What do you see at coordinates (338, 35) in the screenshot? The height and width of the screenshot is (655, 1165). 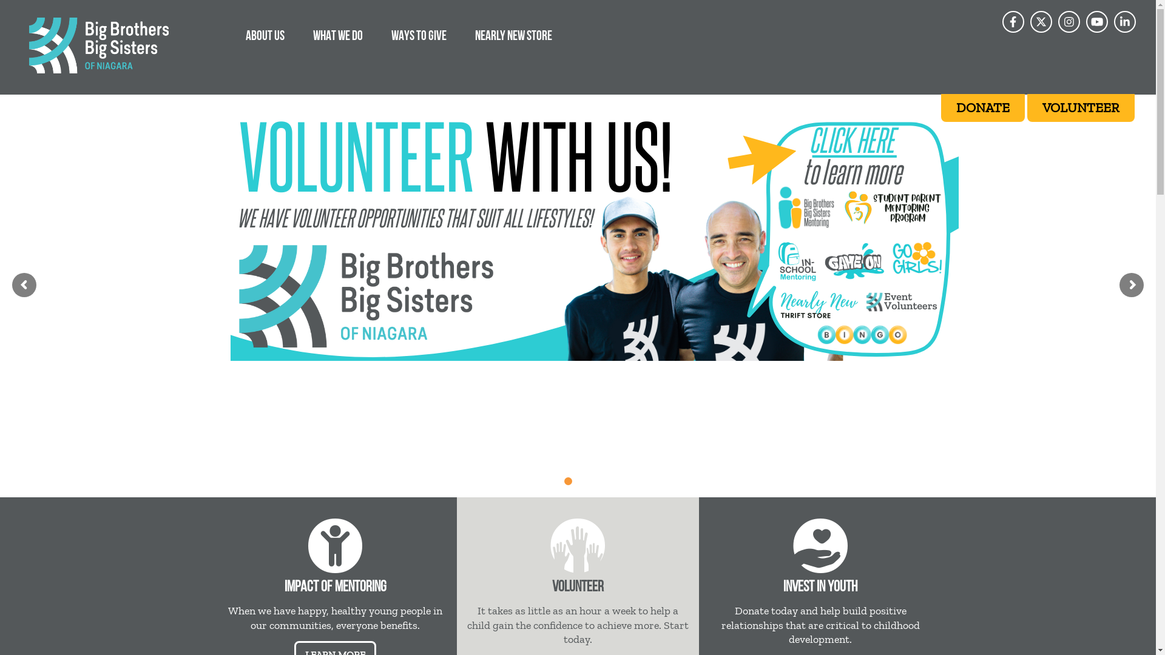 I see `WHAT WE DO` at bounding box center [338, 35].